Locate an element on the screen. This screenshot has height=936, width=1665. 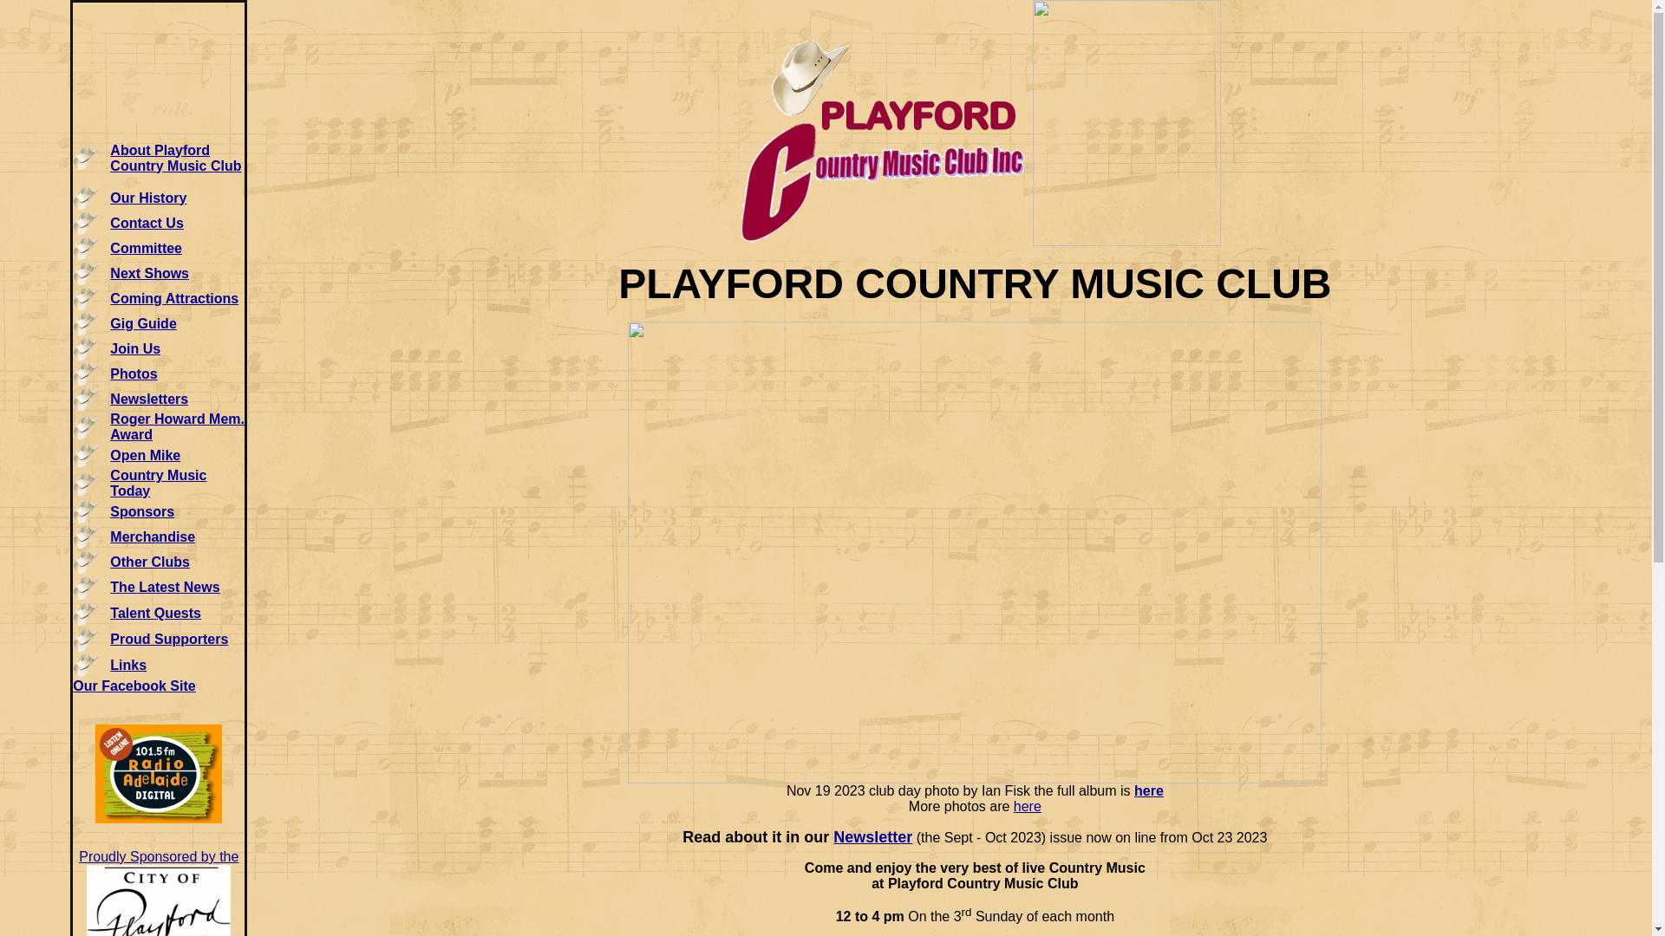
Next Shows is located at coordinates (149, 272).